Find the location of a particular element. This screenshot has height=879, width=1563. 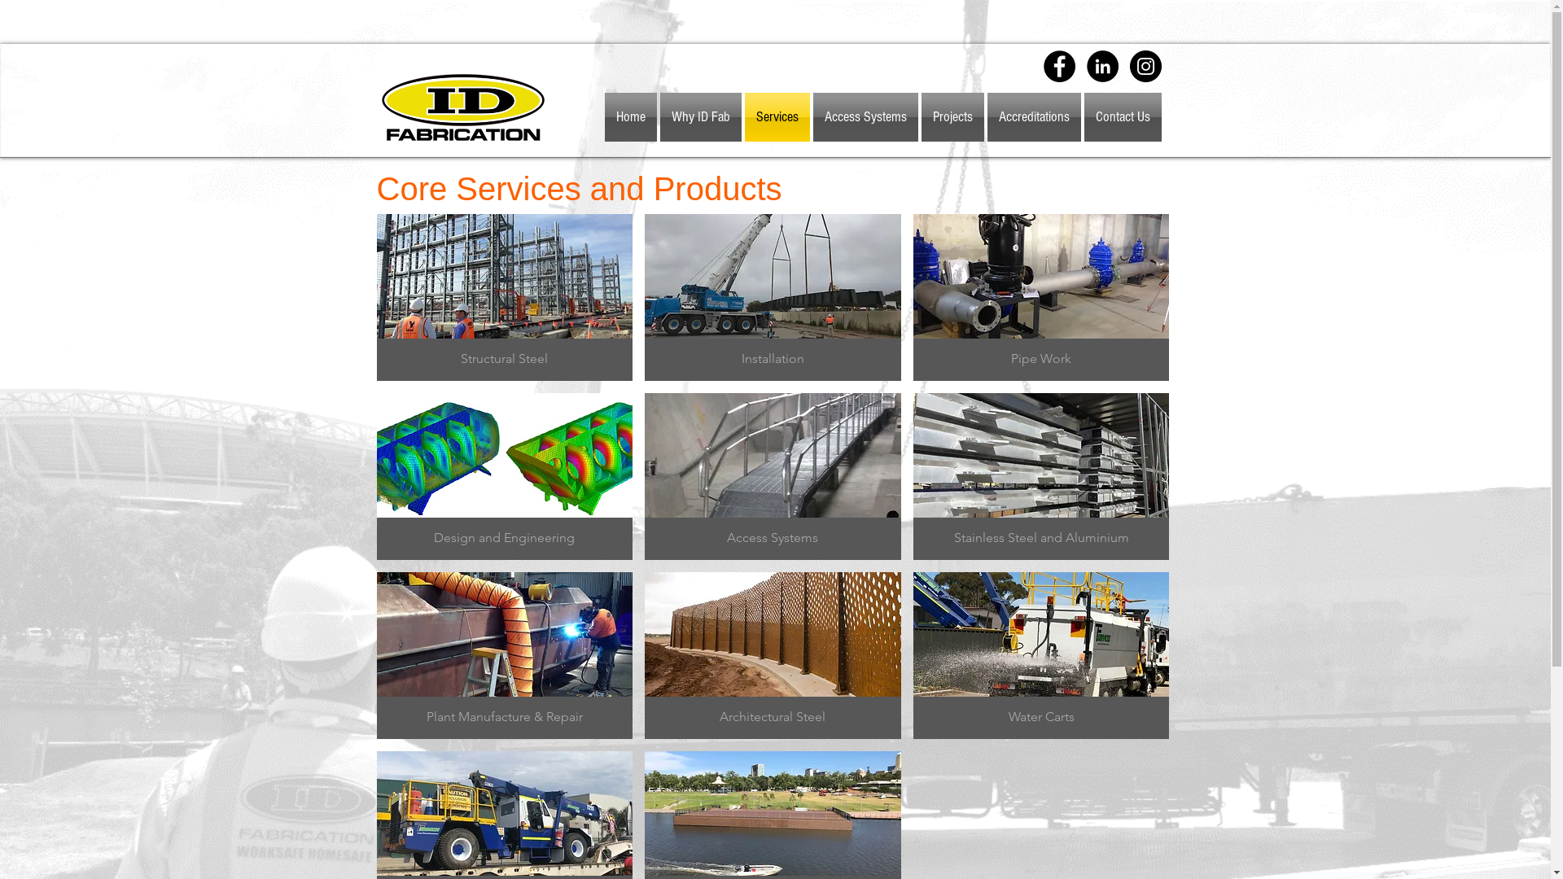

Contact Us is located at coordinates (1122, 117).